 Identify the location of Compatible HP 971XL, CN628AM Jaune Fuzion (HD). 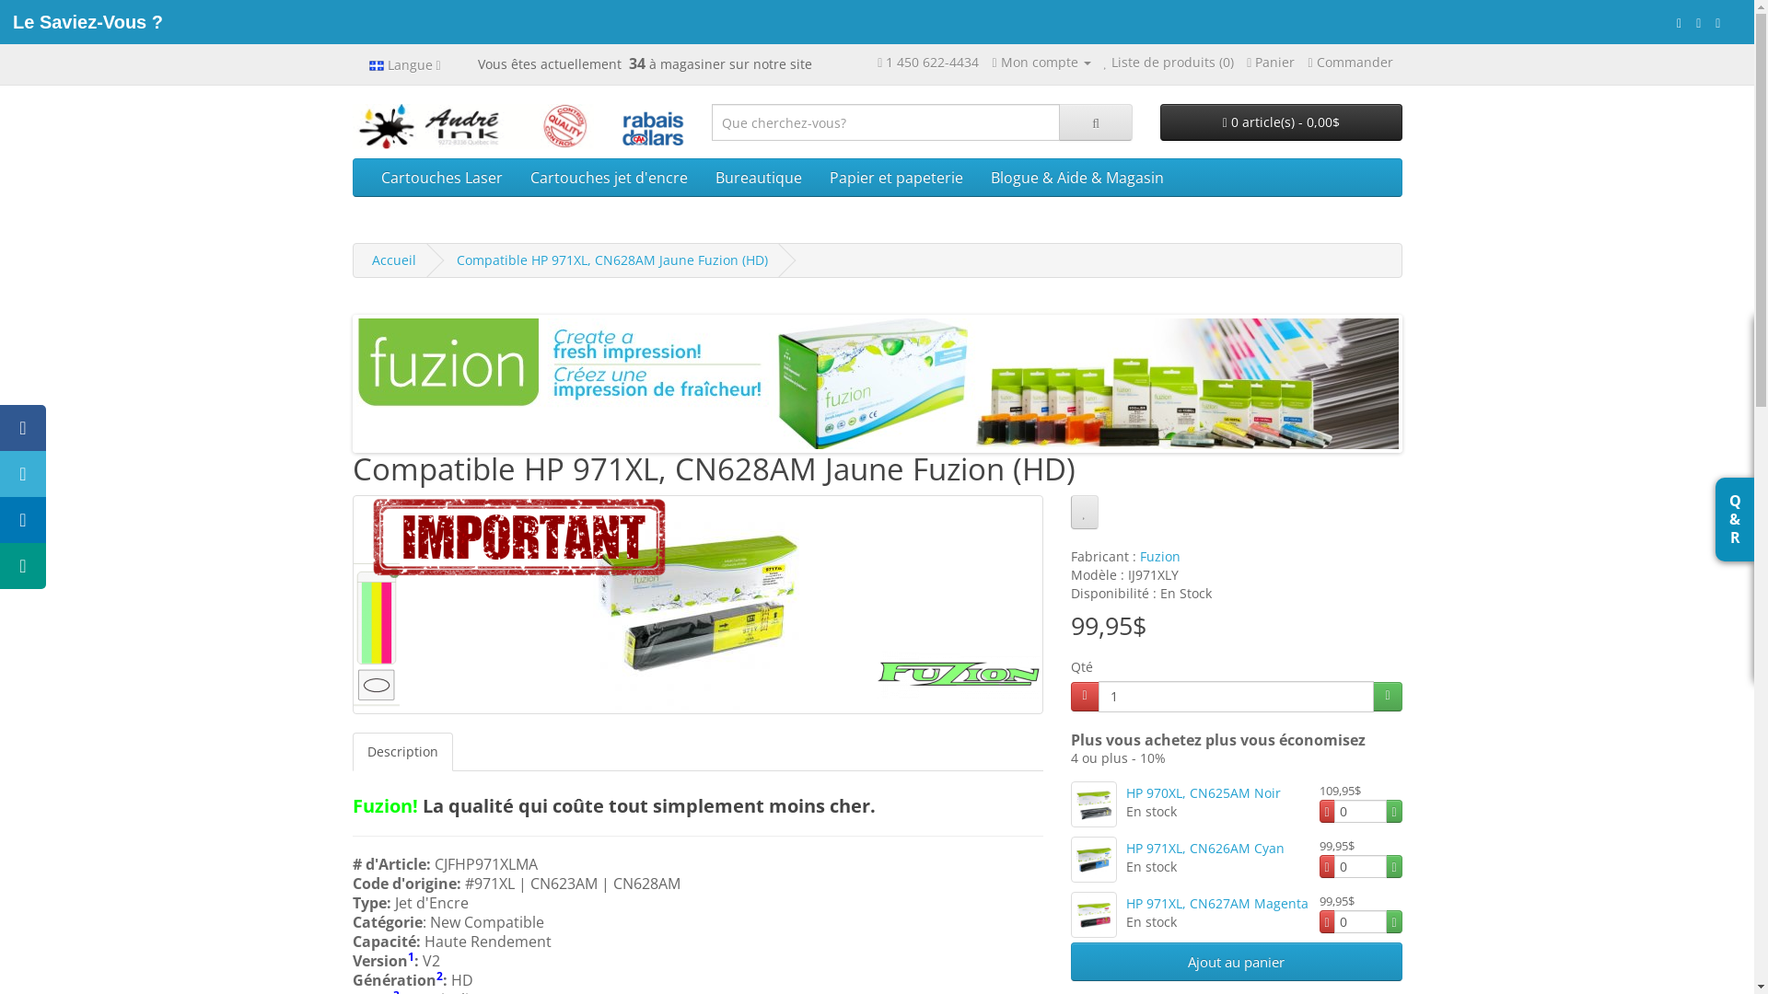
(698, 605).